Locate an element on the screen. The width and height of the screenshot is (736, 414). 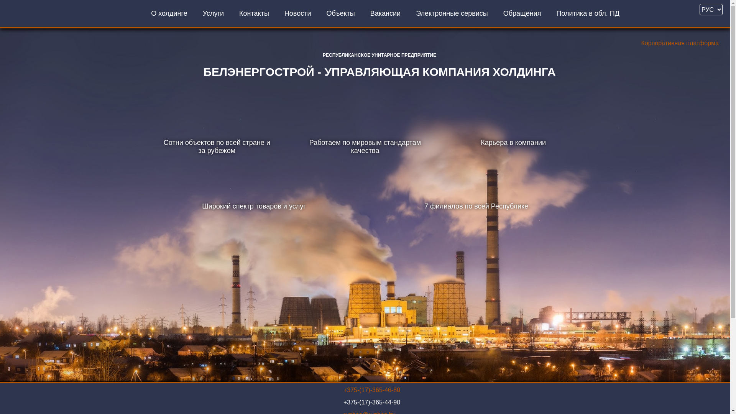
+375-(17)-365-46-80 is located at coordinates (372, 390).